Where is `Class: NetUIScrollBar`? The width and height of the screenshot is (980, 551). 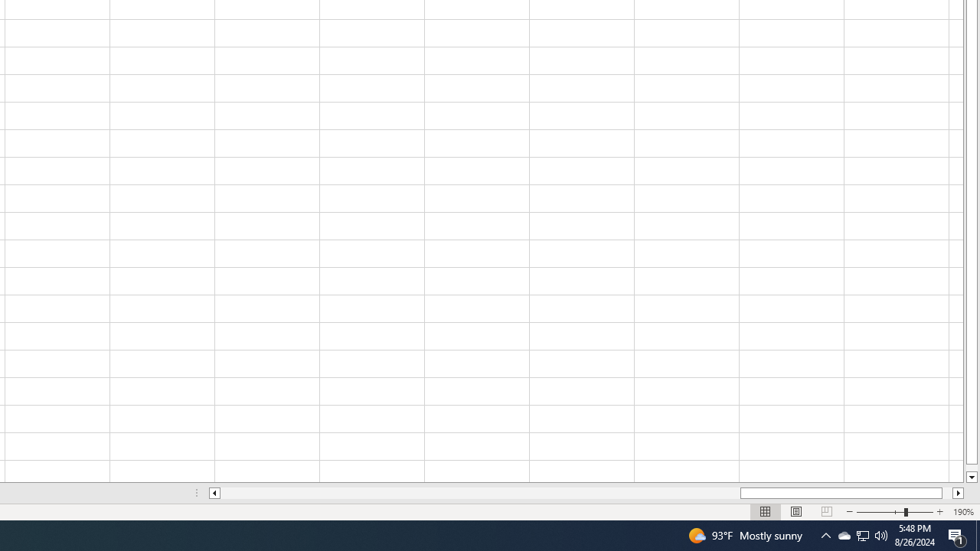
Class: NetUIScrollBar is located at coordinates (586, 493).